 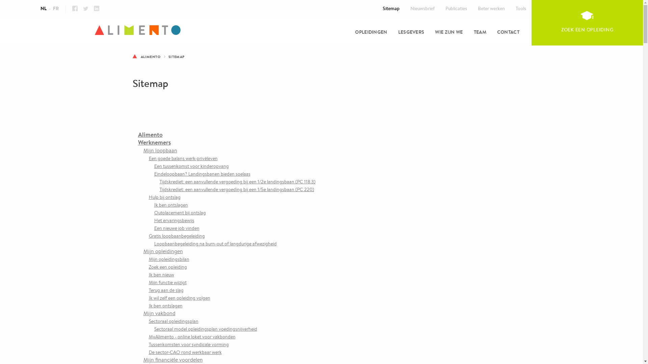 What do you see at coordinates (167, 267) in the screenshot?
I see `Zoek een opleiding` at bounding box center [167, 267].